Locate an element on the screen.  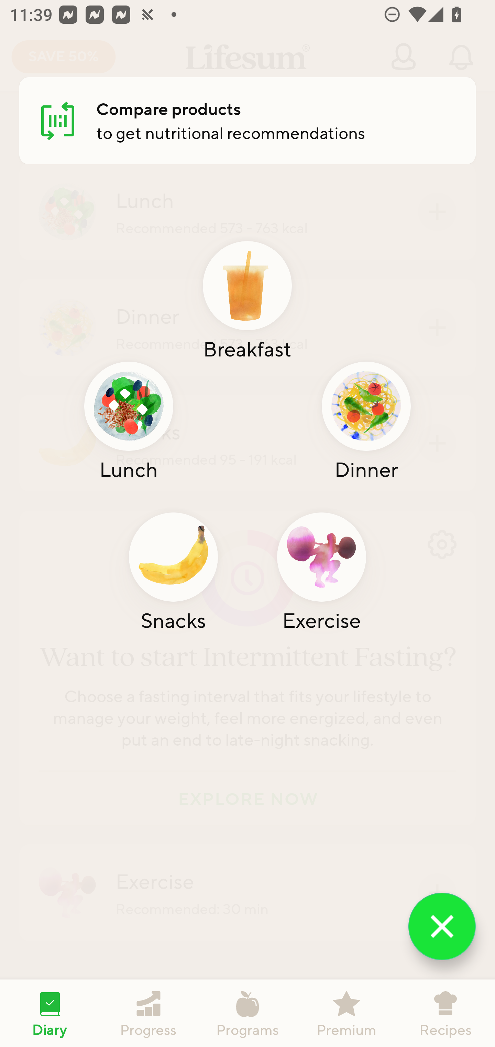
Progress is located at coordinates (148, 1013).